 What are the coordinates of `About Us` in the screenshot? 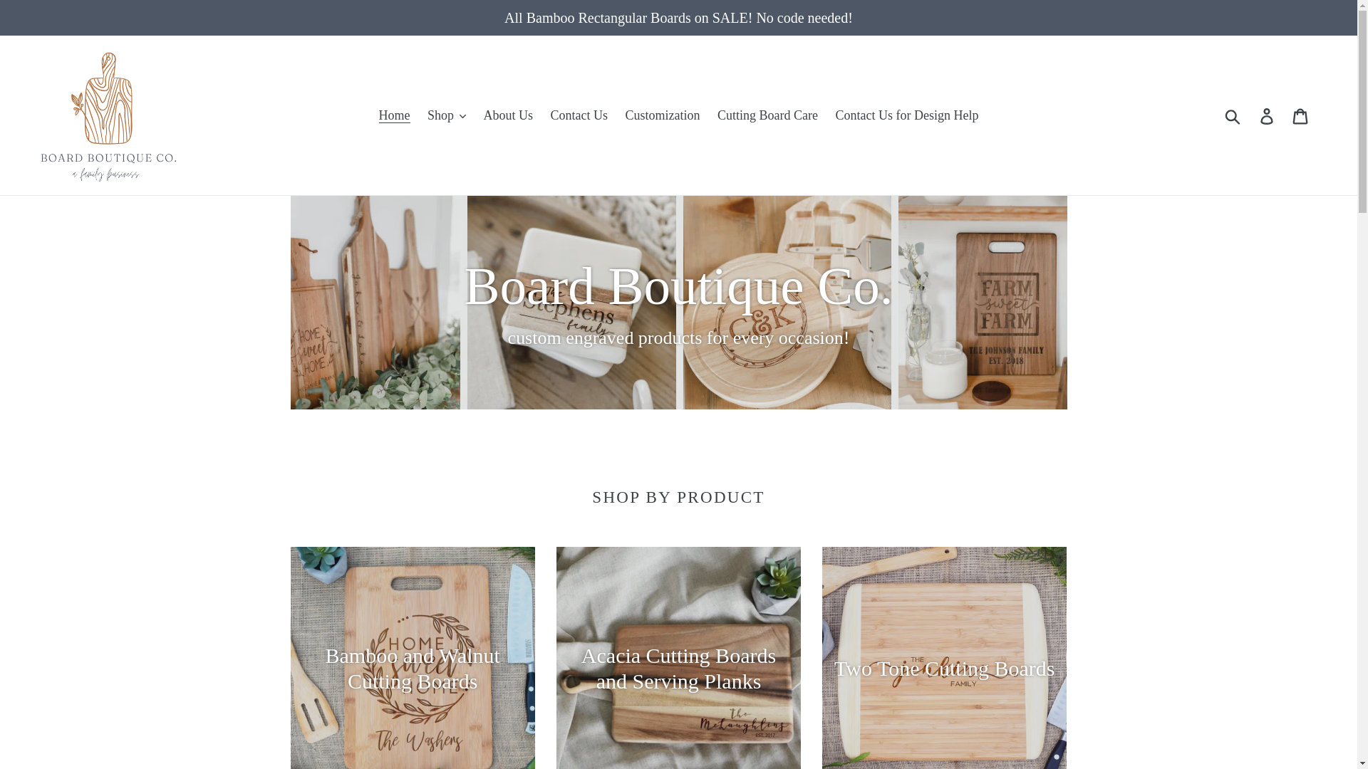 It's located at (508, 115).